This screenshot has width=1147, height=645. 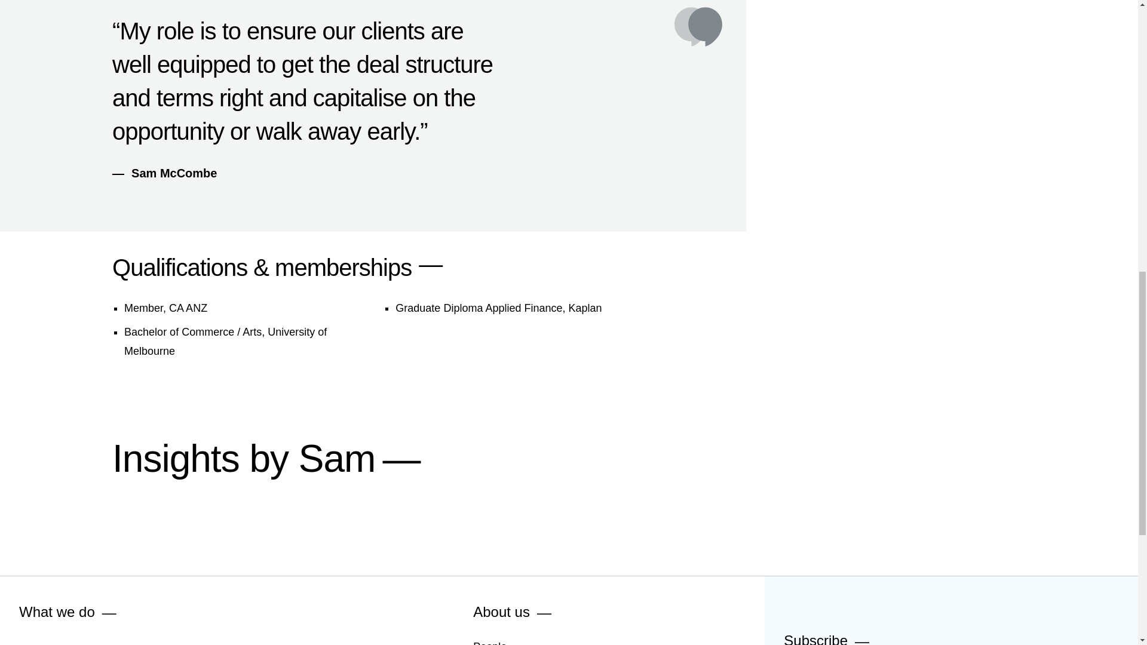 I want to click on About us, so click(x=501, y=612).